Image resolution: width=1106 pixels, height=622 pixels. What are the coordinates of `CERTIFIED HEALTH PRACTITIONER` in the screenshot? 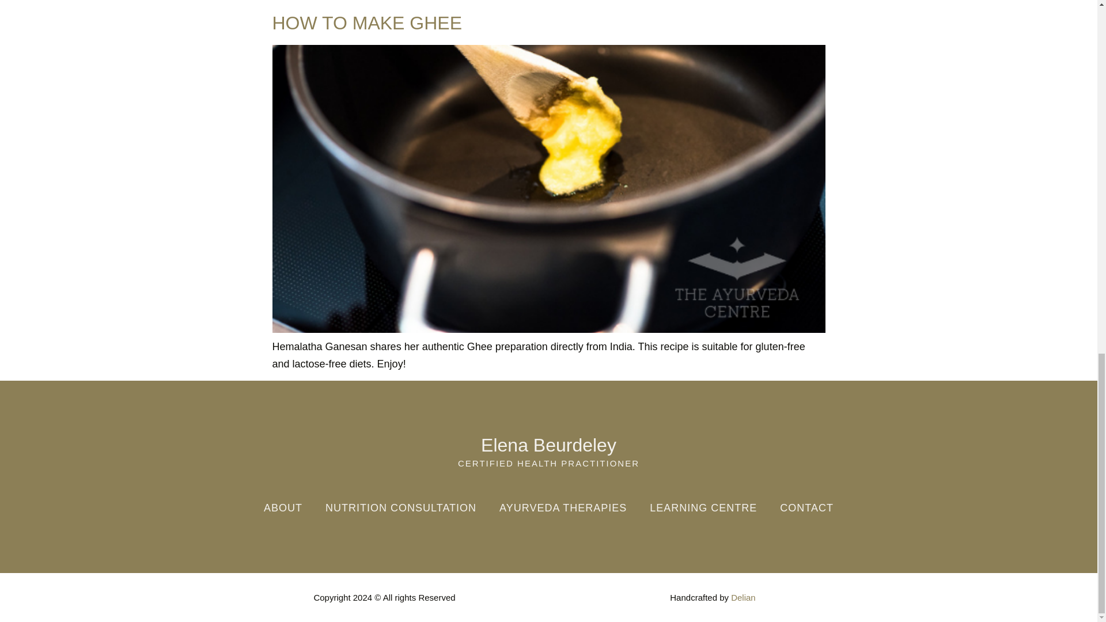 It's located at (548, 463).